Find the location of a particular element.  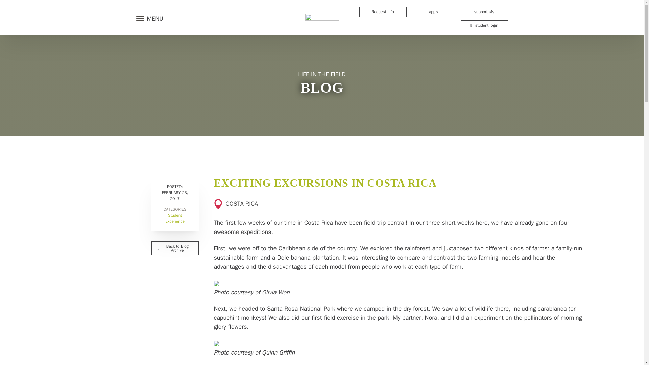

Request Info is located at coordinates (382, 11).